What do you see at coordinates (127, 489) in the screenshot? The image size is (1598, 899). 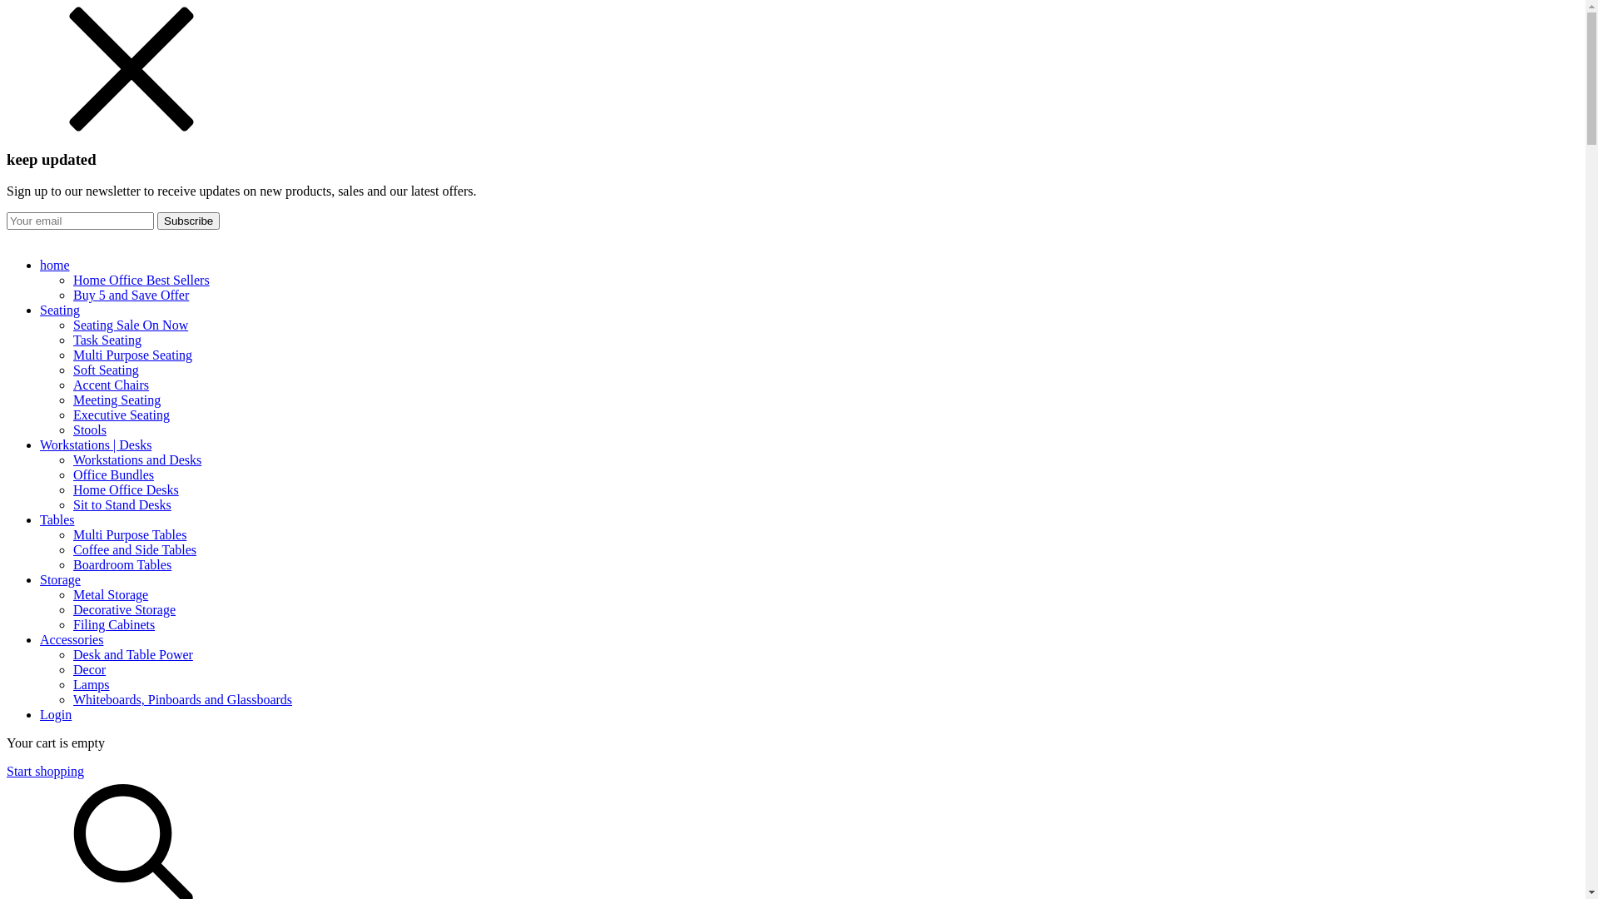 I see `Home Office Desks` at bounding box center [127, 489].